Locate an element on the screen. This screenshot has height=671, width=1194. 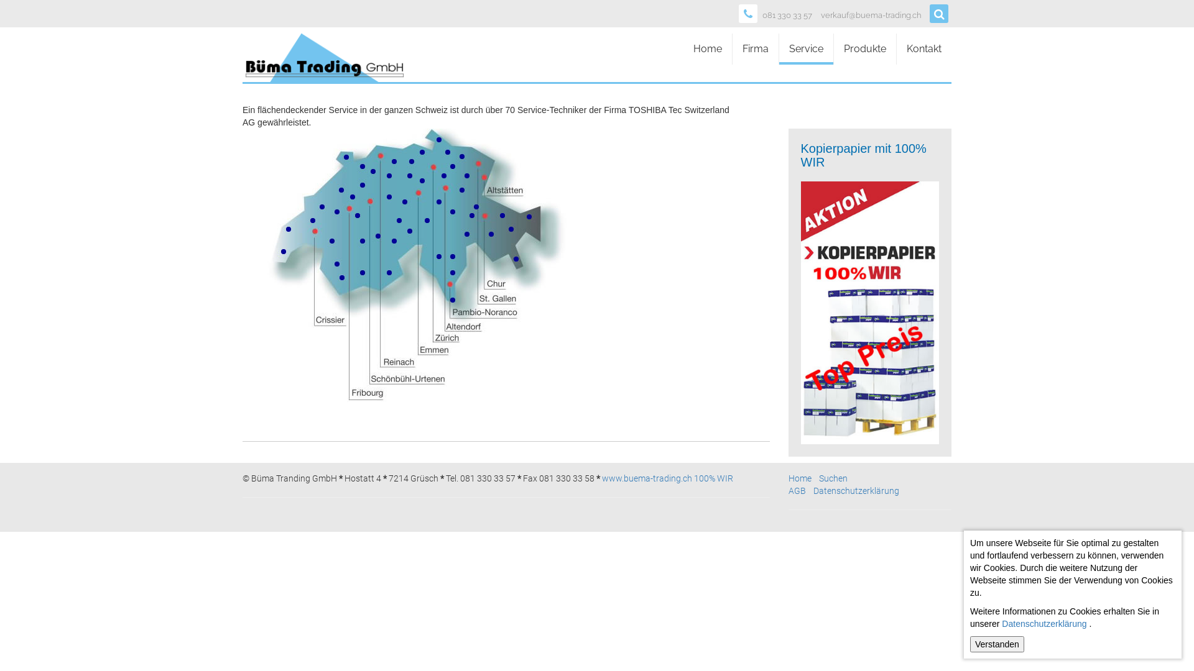
100% WIR is located at coordinates (714, 478).